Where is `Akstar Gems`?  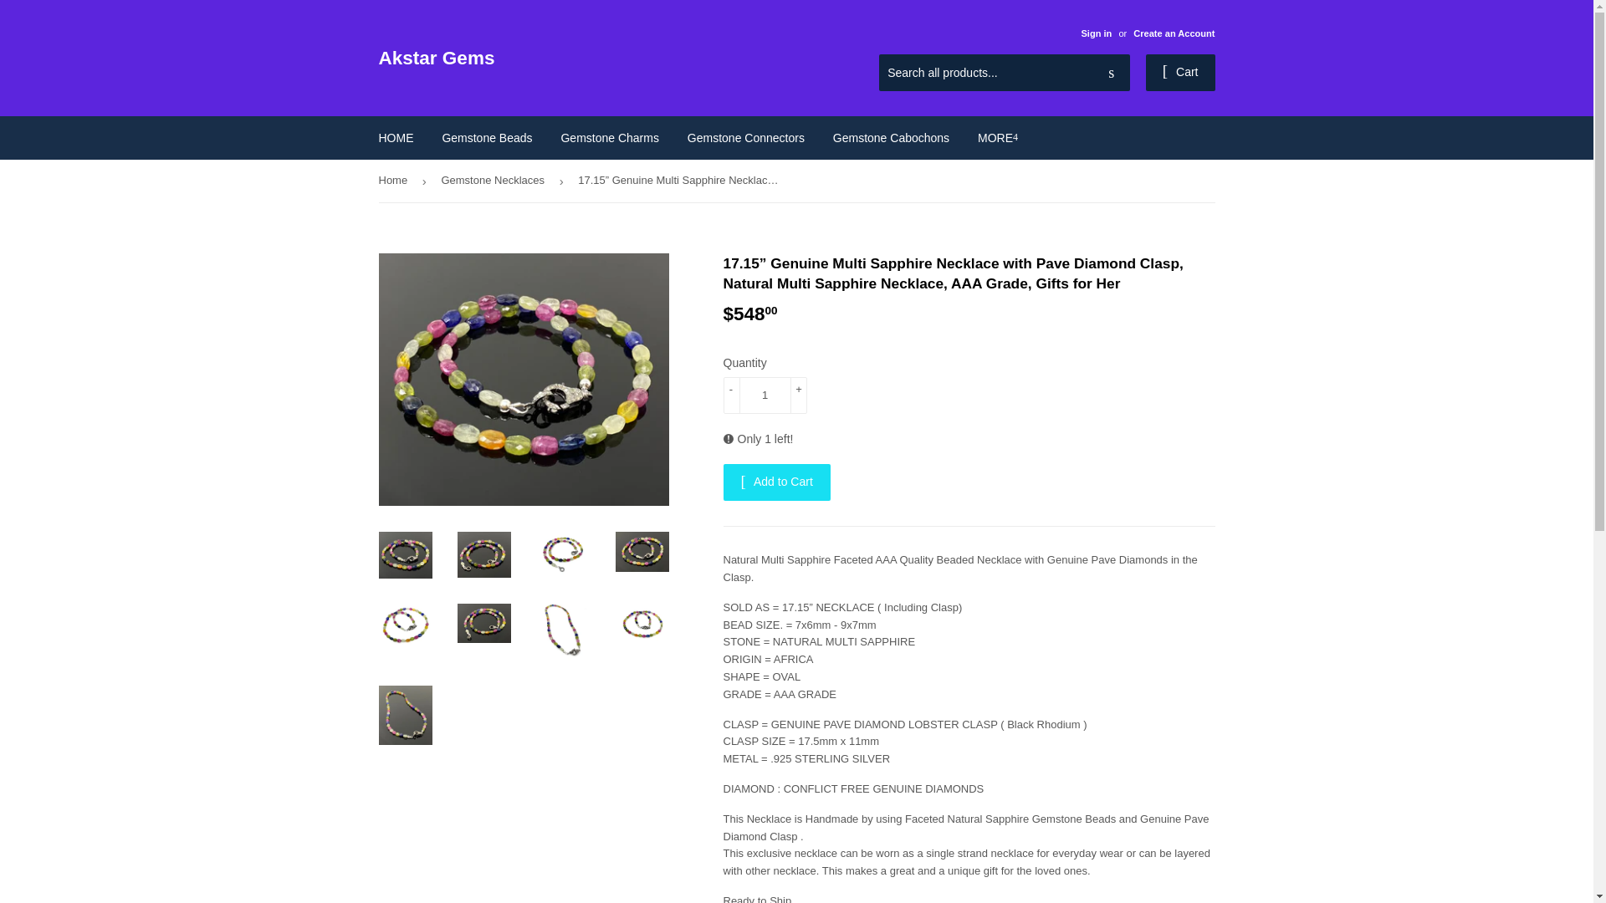
Akstar Gems is located at coordinates (587, 59).